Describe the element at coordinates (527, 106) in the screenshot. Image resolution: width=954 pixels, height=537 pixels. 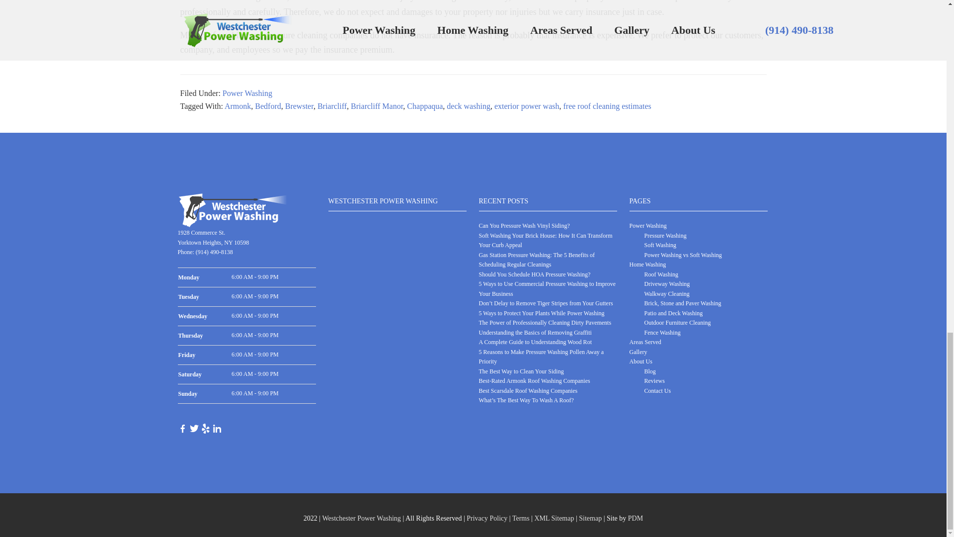
I see `exterior power wash` at that location.